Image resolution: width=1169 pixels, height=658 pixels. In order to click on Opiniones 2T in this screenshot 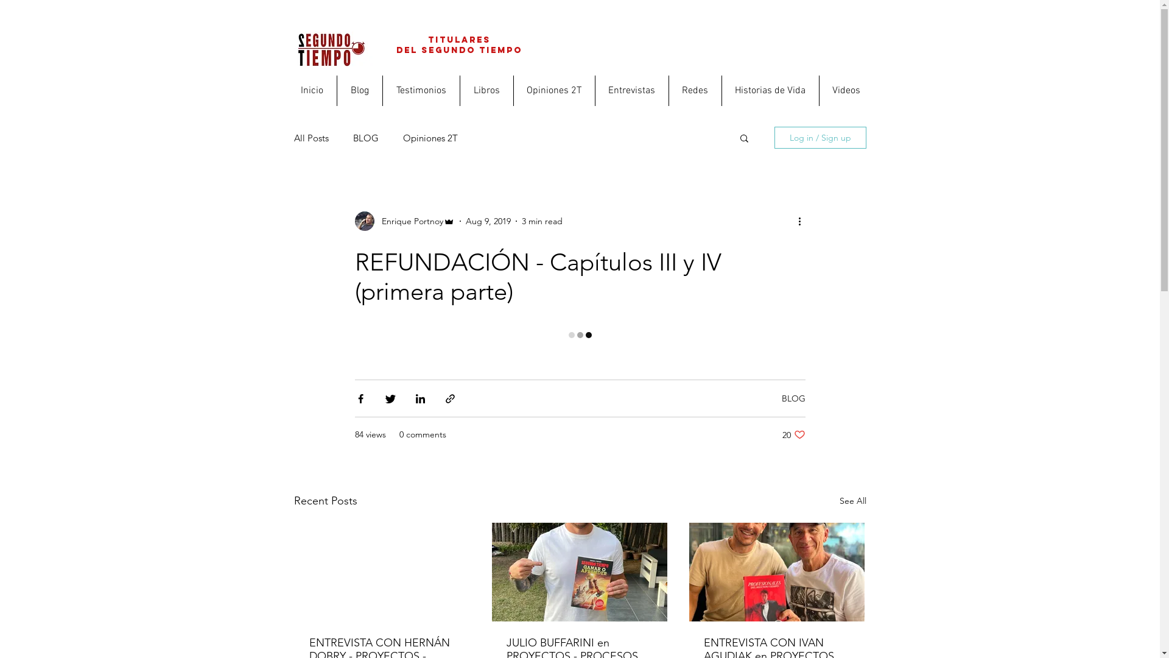, I will do `click(431, 138)`.